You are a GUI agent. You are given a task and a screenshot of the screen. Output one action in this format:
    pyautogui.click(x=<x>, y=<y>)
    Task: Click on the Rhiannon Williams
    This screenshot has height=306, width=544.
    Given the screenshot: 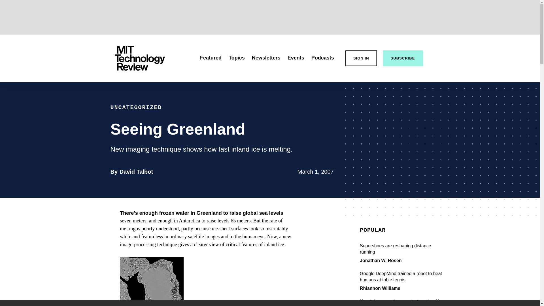 What is the action you would take?
    pyautogui.click(x=380, y=288)
    